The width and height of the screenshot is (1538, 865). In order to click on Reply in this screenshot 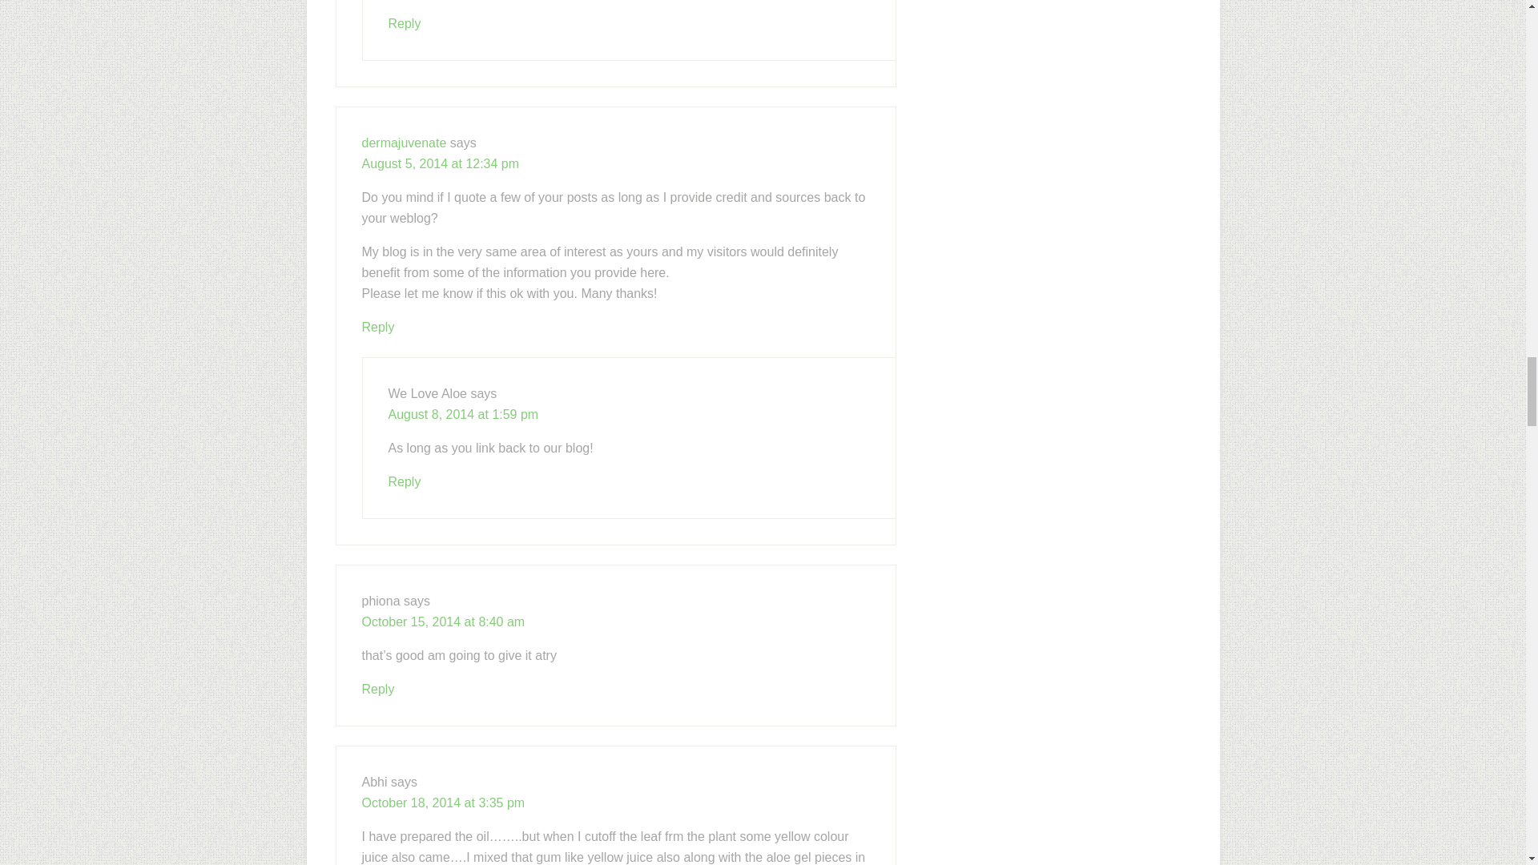, I will do `click(378, 689)`.